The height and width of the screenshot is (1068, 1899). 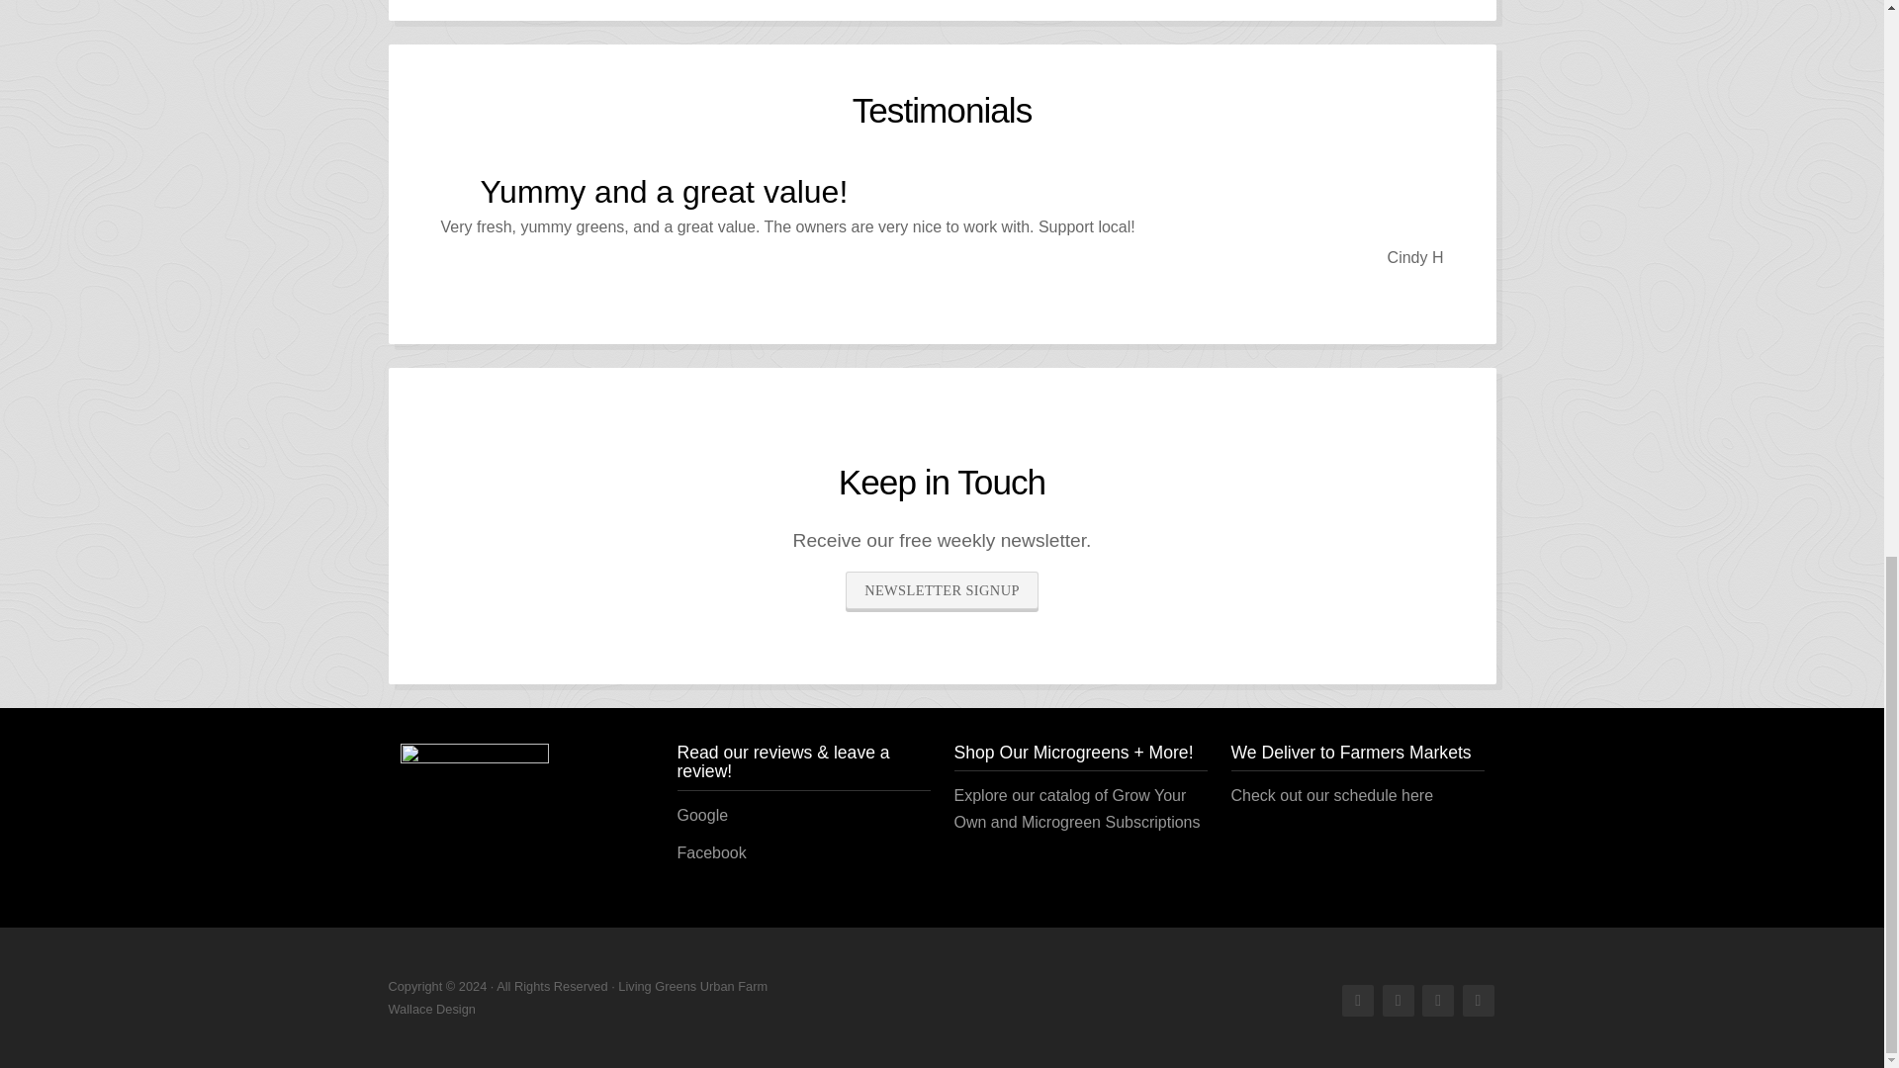 I want to click on NEWSLETTER SIGNUP, so click(x=942, y=589).